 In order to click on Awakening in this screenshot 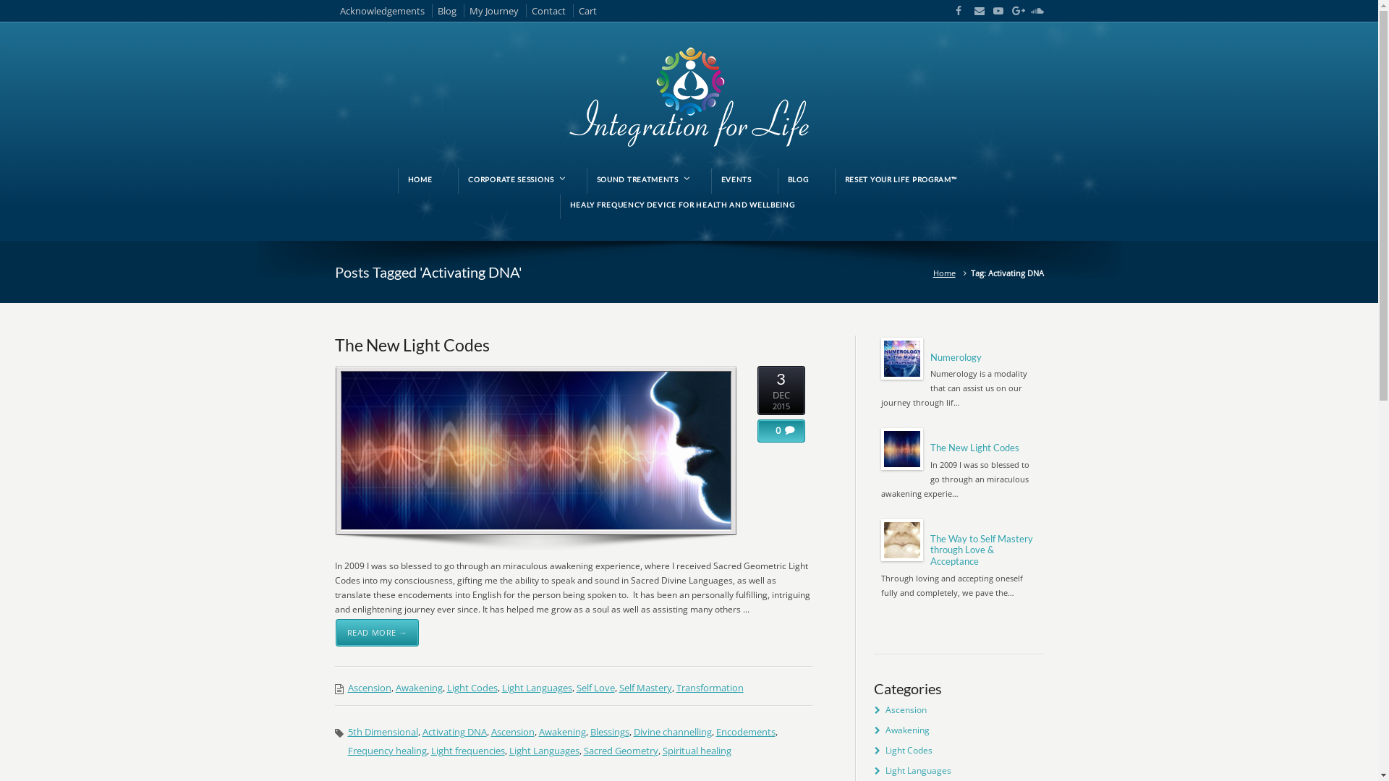, I will do `click(418, 688)`.